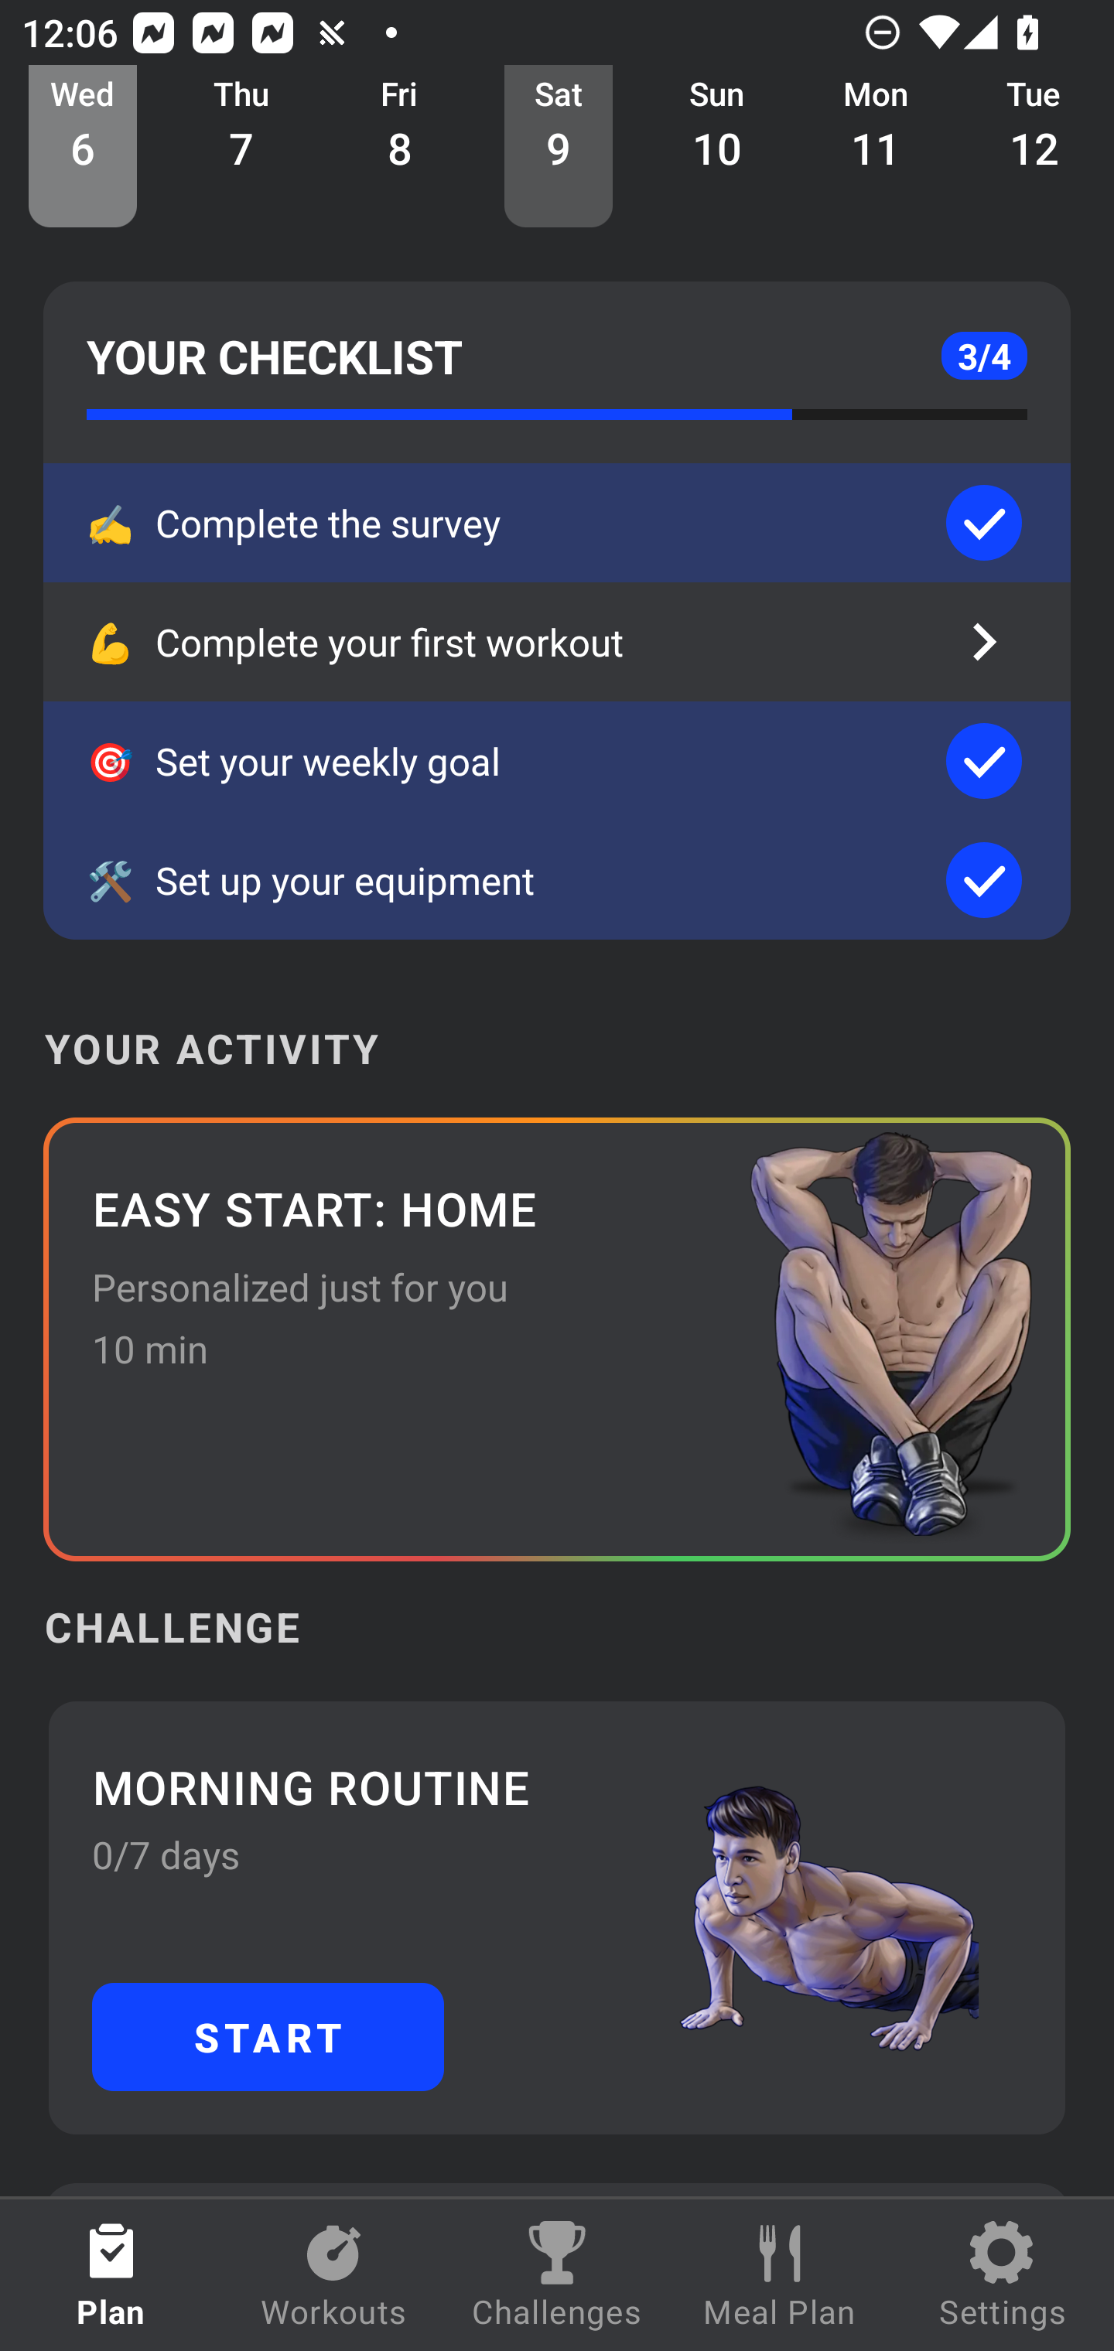 This screenshot has width=1114, height=2351. What do you see at coordinates (83, 147) in the screenshot?
I see `Wed 6` at bounding box center [83, 147].